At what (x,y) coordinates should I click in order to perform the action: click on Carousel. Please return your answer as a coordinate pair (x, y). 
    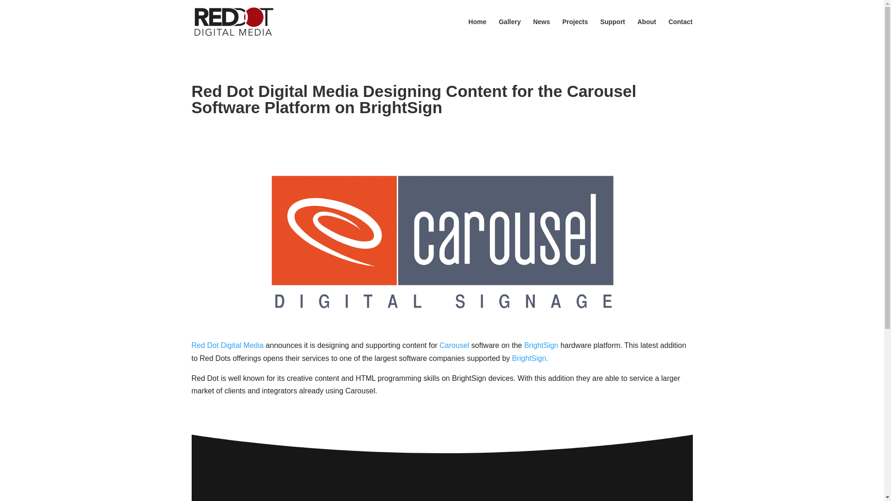
    Looking at the image, I should click on (454, 345).